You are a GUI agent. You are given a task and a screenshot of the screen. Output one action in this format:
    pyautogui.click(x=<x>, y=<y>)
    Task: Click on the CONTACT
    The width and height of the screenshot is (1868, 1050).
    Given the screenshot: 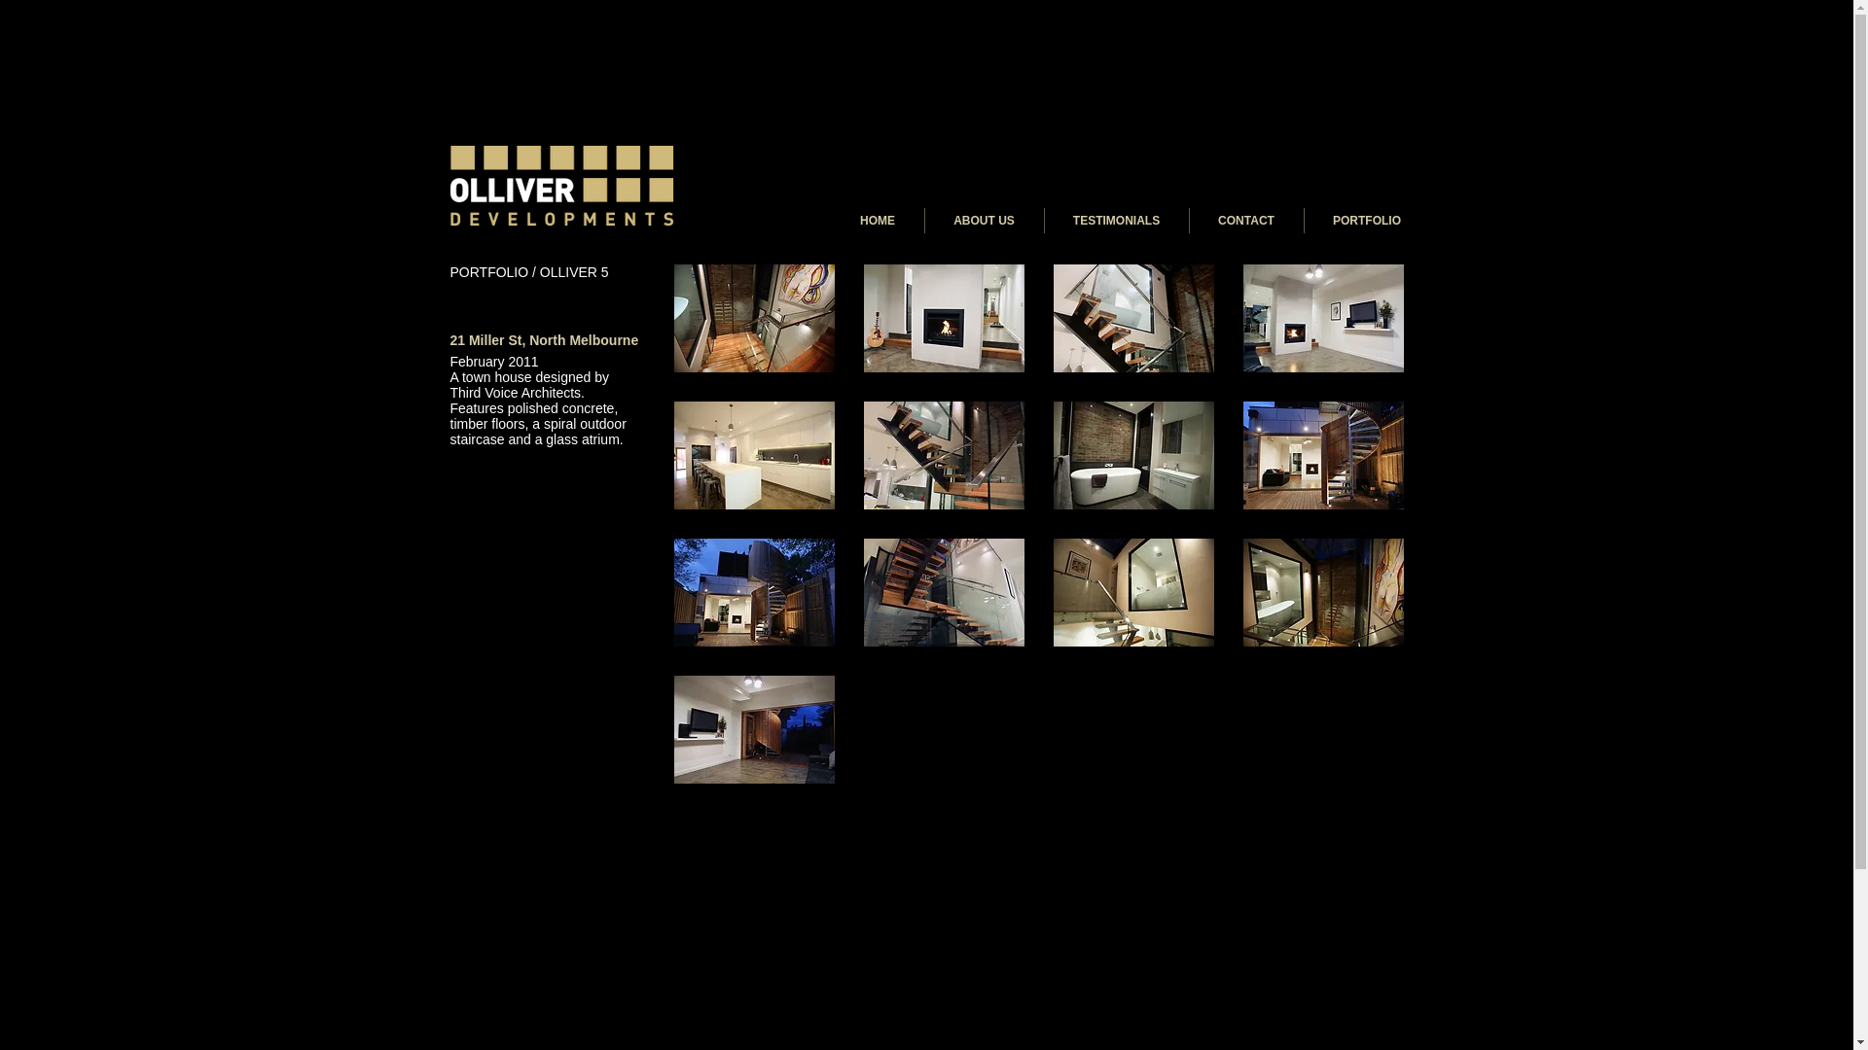 What is the action you would take?
    pyautogui.click(x=1245, y=221)
    